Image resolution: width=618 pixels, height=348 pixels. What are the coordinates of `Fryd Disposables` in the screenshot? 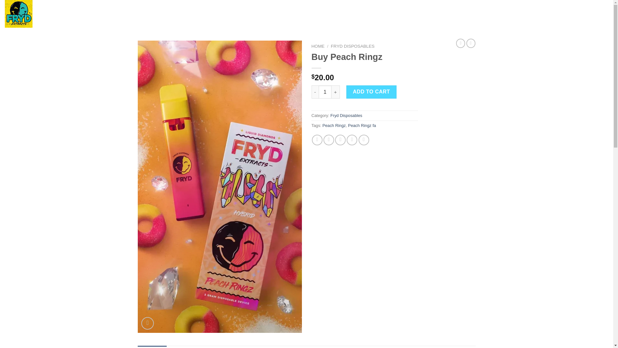 It's located at (346, 115).